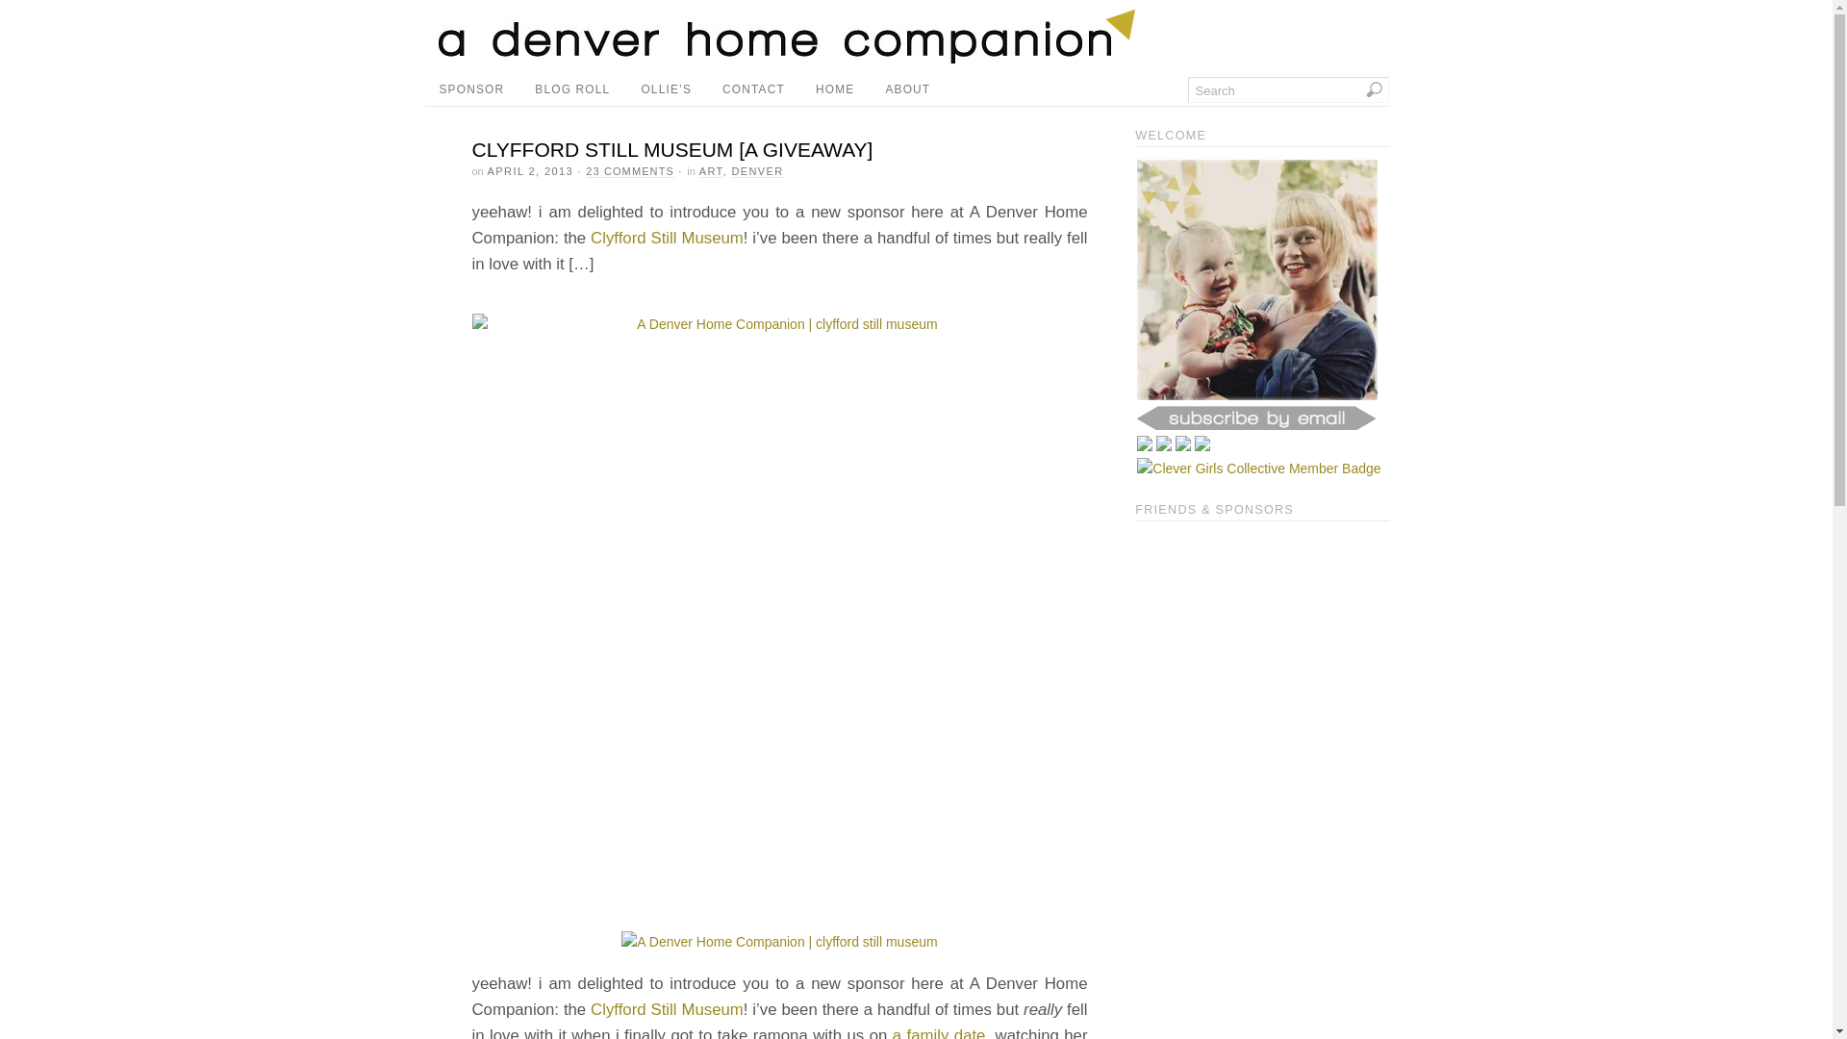 The width and height of the screenshot is (1847, 1039). I want to click on Search, so click(1287, 89).